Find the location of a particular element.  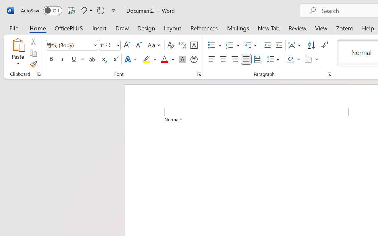

Home is located at coordinates (38, 28).